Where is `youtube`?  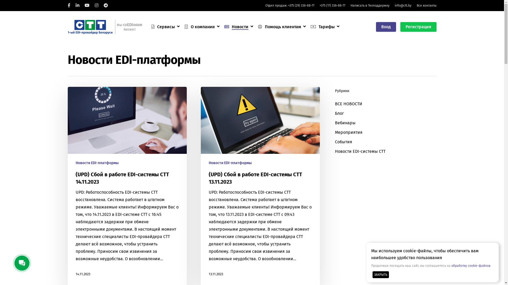
youtube is located at coordinates (87, 6).